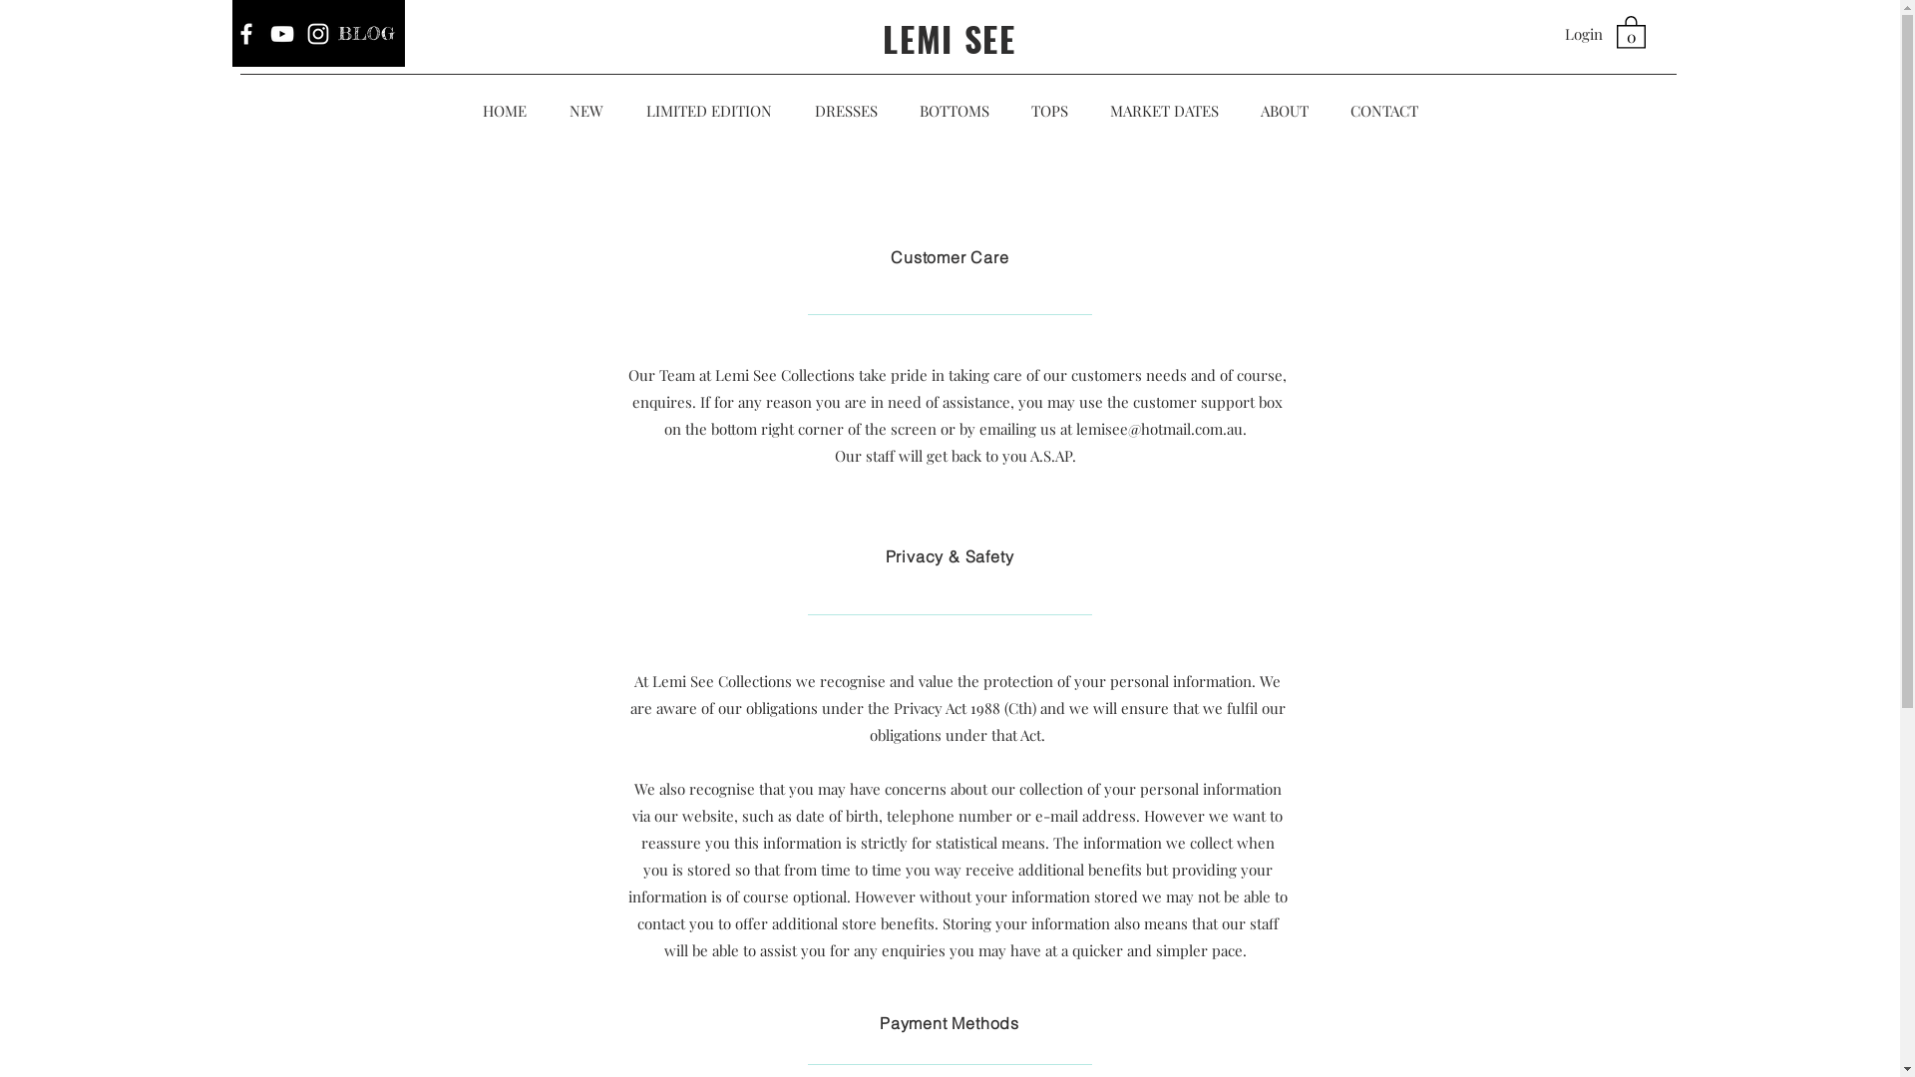  What do you see at coordinates (846, 111) in the screenshot?
I see `DRESSES` at bounding box center [846, 111].